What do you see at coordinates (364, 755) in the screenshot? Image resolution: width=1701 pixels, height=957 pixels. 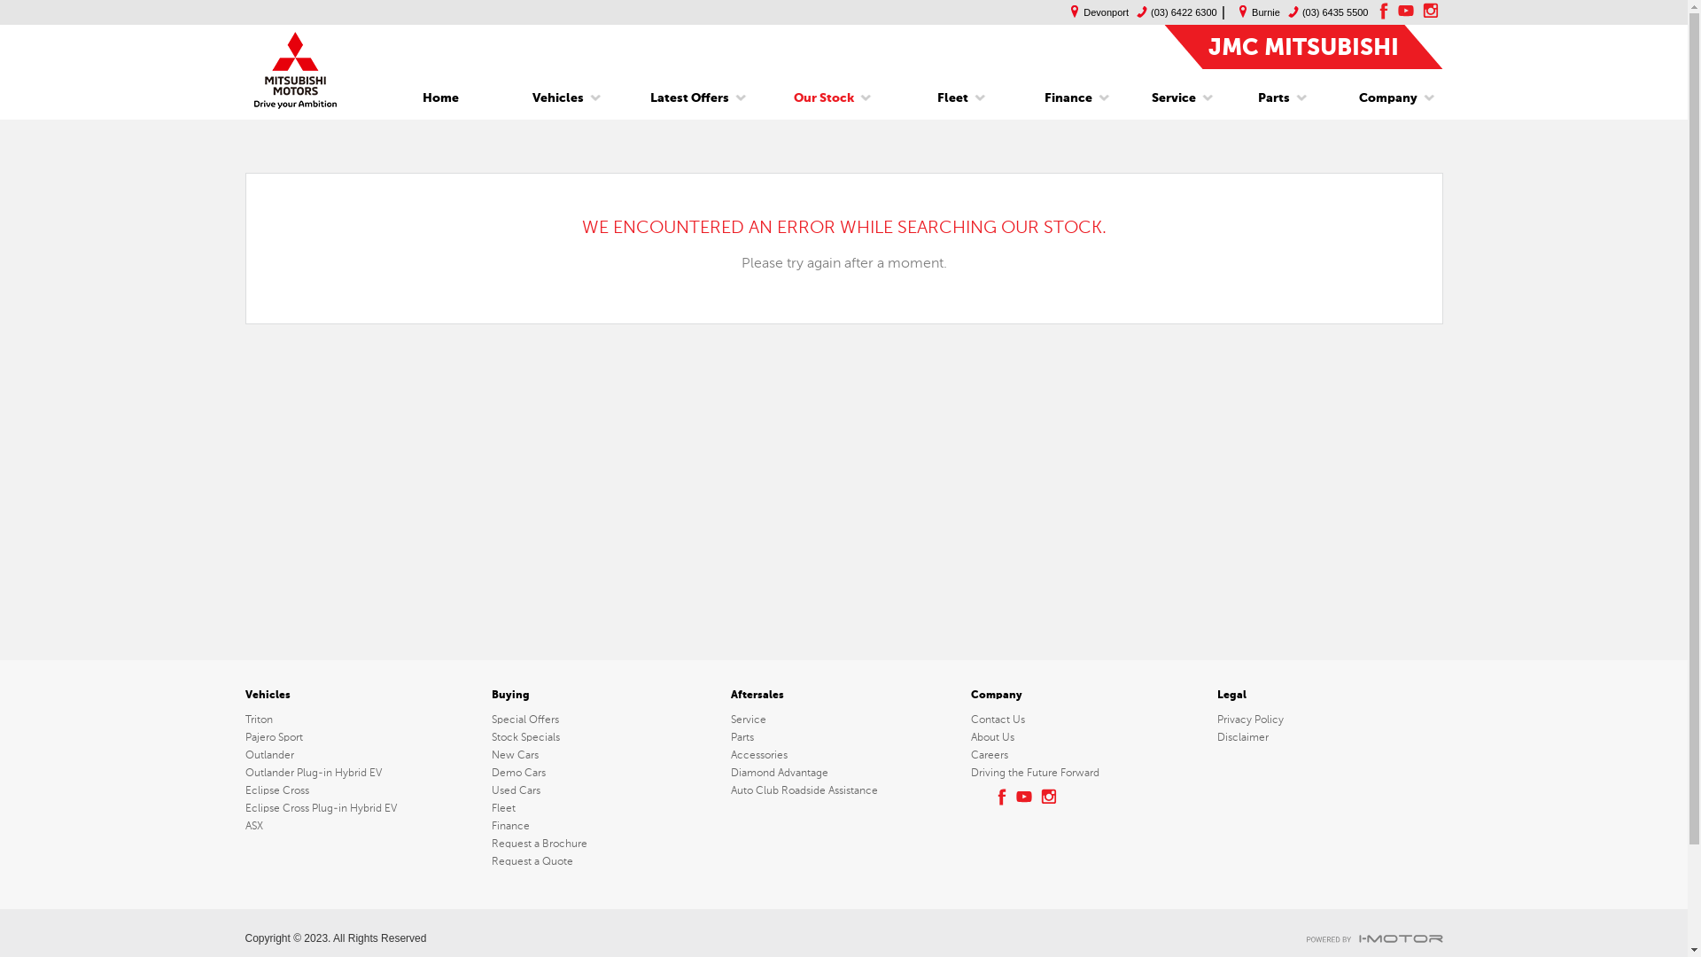 I see `Outlander` at bounding box center [364, 755].